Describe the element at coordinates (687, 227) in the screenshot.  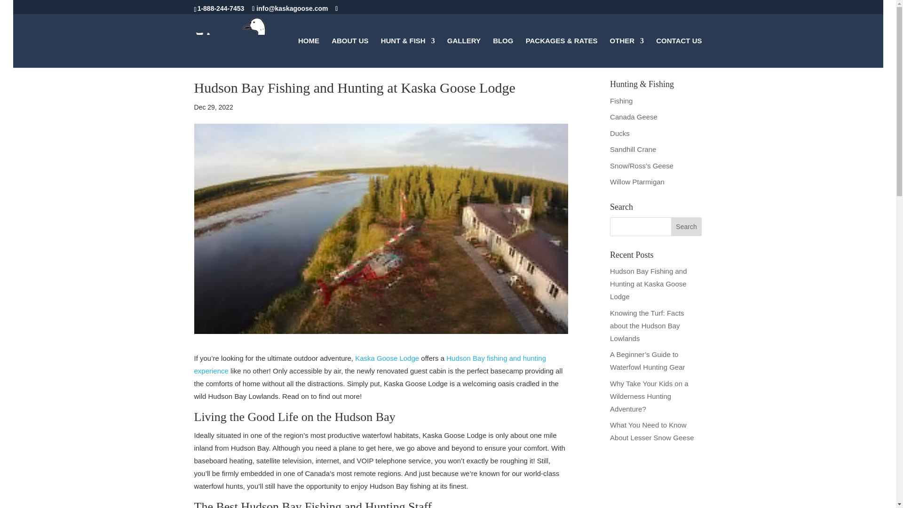
I see `Search` at that location.